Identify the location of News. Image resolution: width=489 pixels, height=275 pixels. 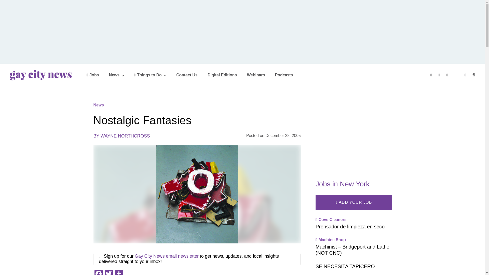
(117, 75).